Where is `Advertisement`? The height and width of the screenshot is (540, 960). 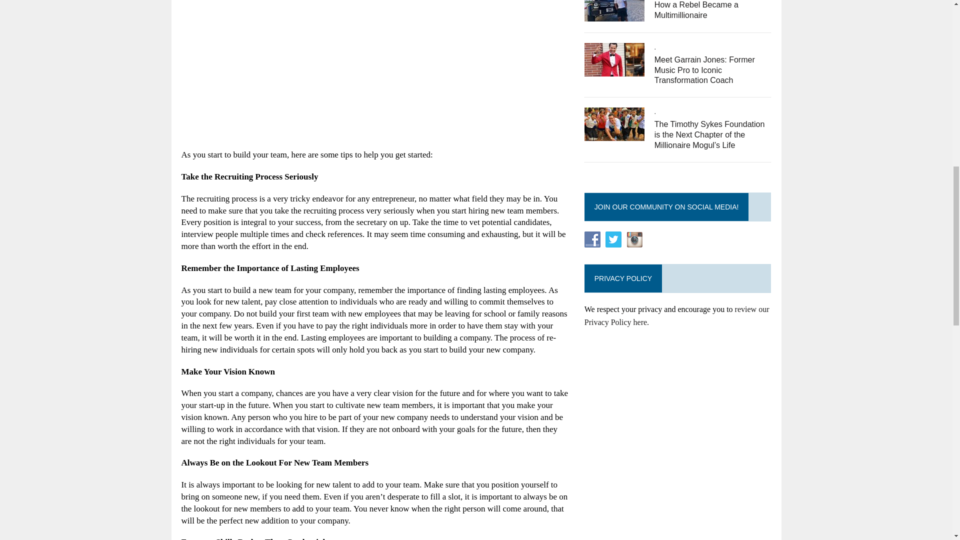 Advertisement is located at coordinates (375, 79).